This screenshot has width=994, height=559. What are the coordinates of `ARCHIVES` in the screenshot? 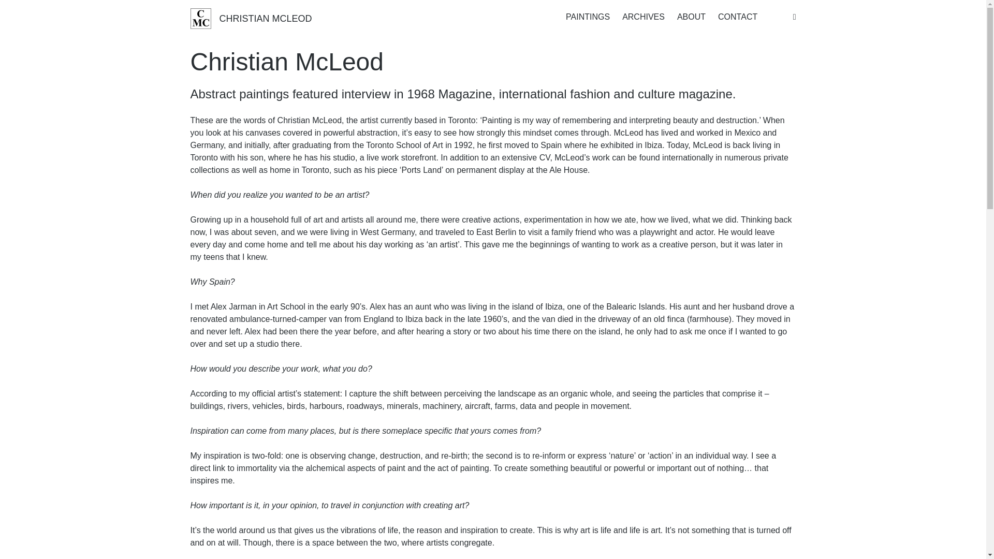 It's located at (643, 17).